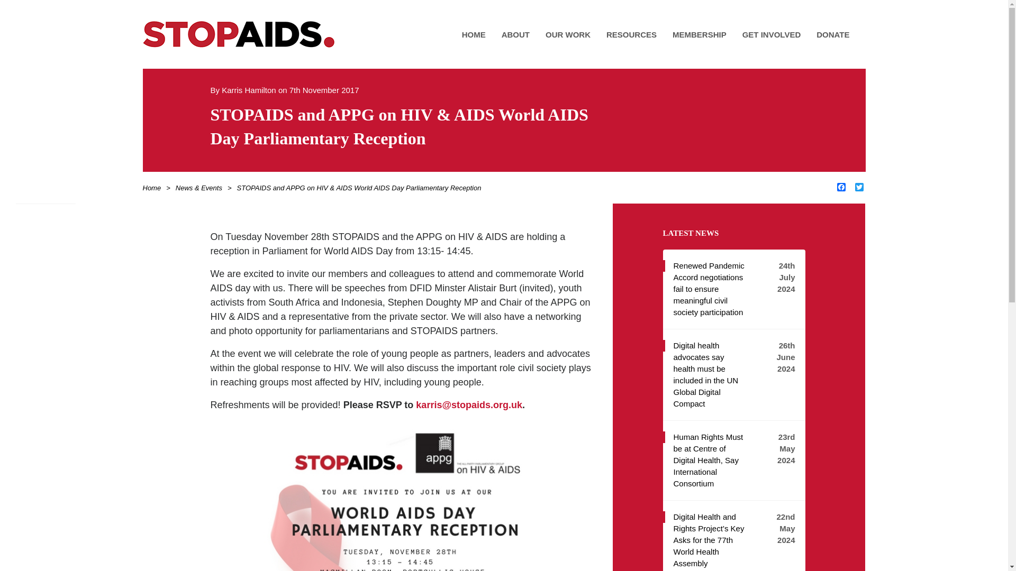  I want to click on Twitter, so click(859, 188).